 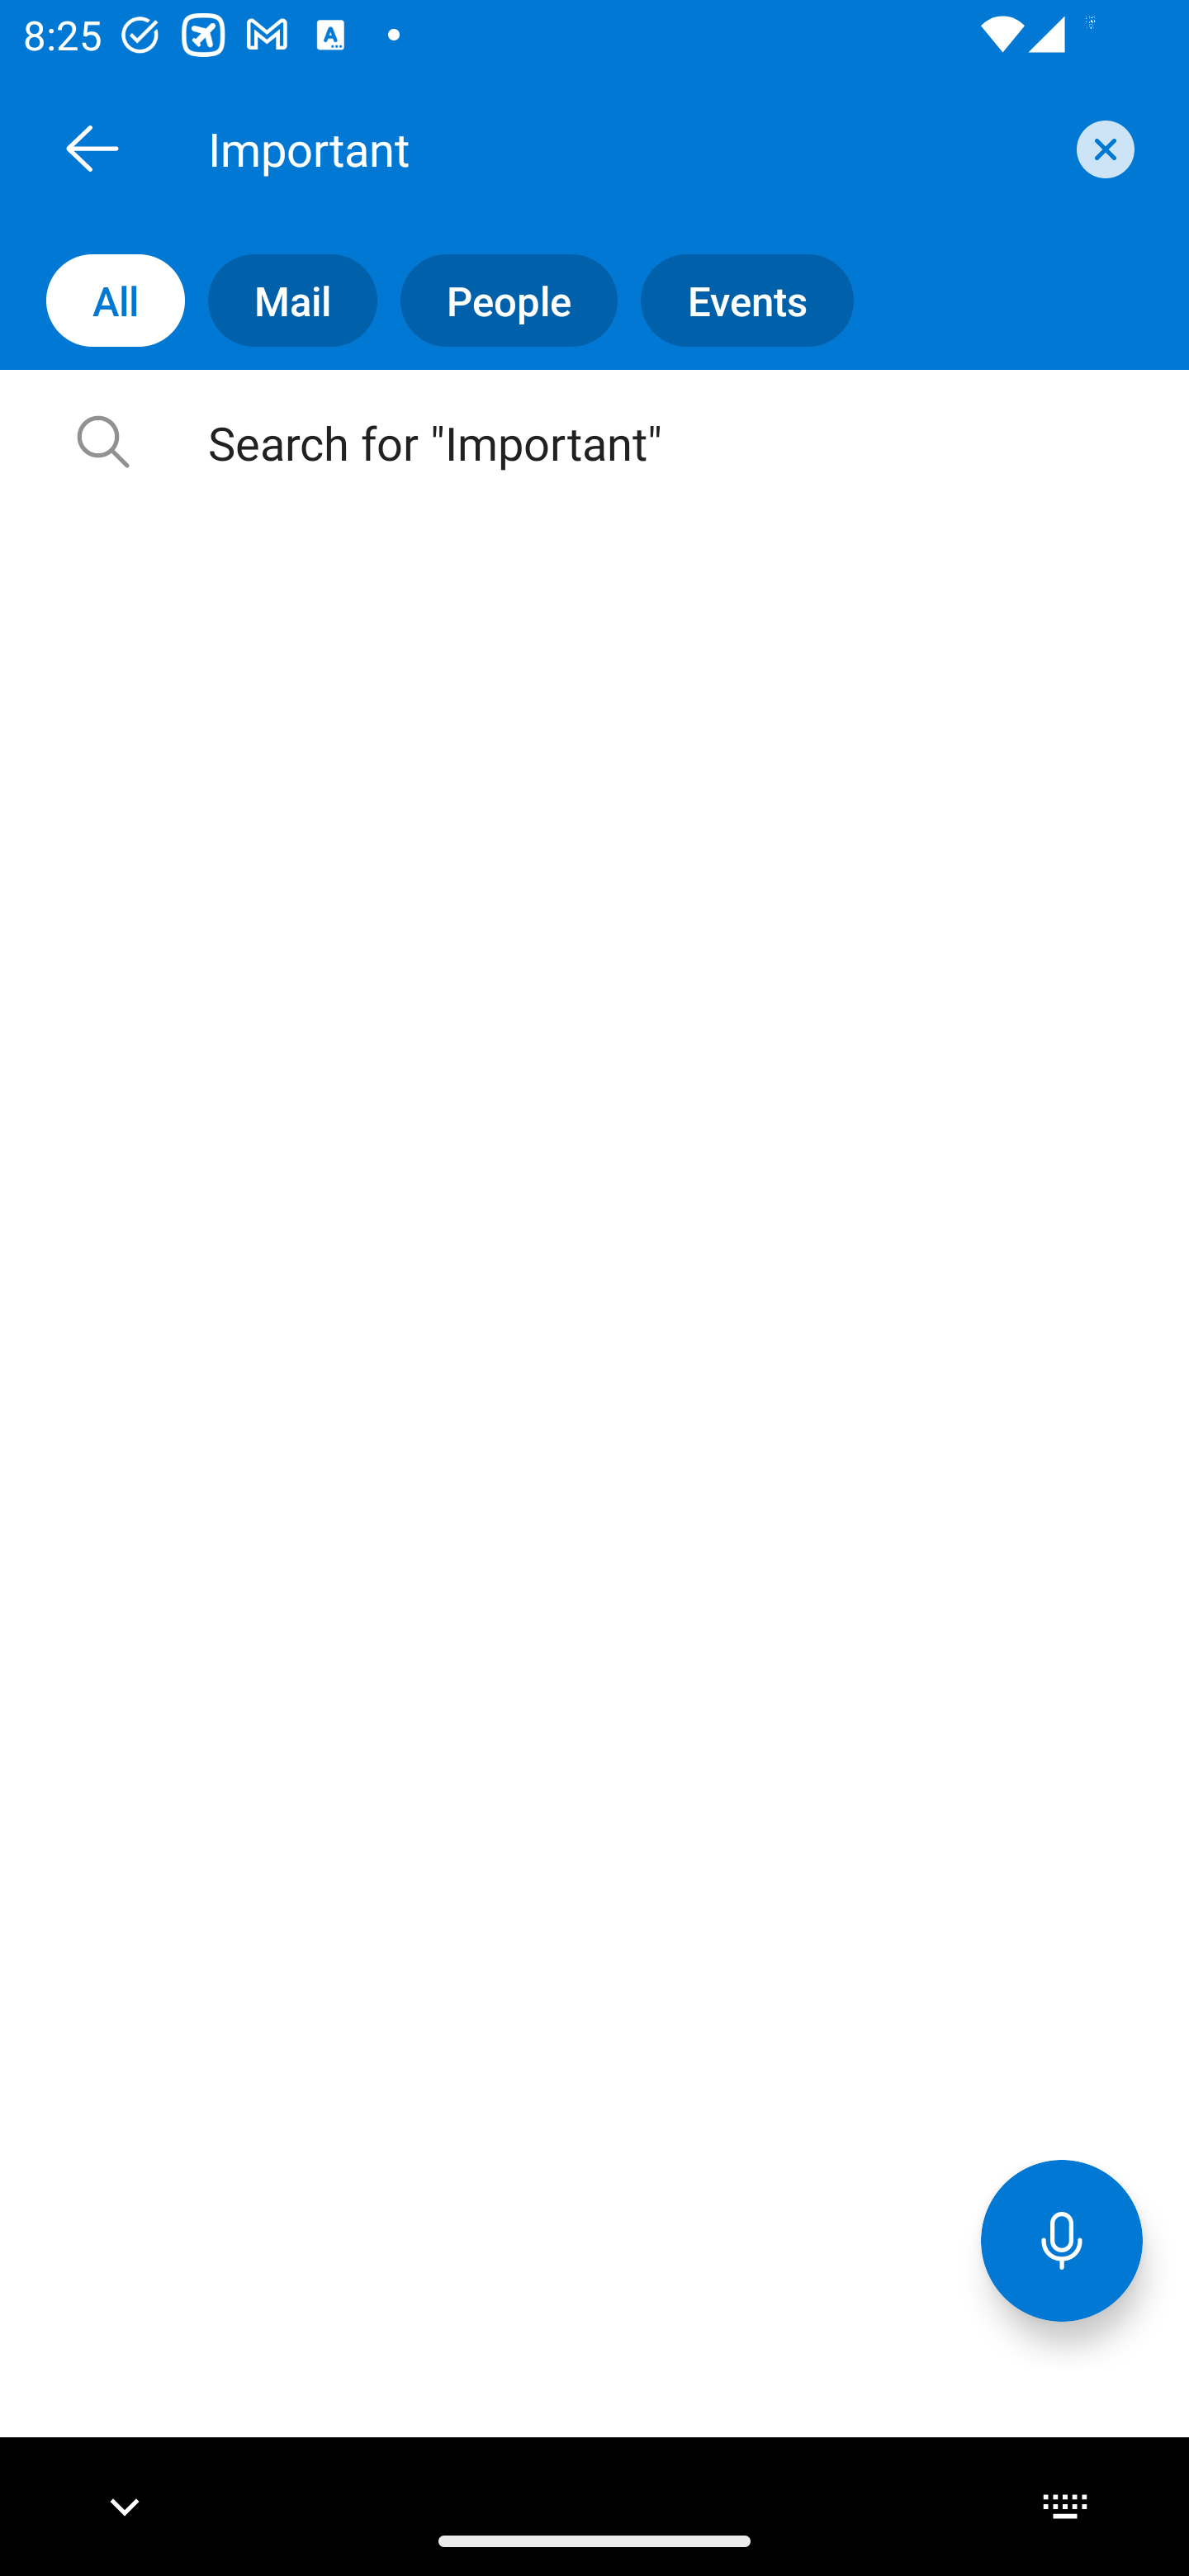 I want to click on Back, so click(x=92, y=148).